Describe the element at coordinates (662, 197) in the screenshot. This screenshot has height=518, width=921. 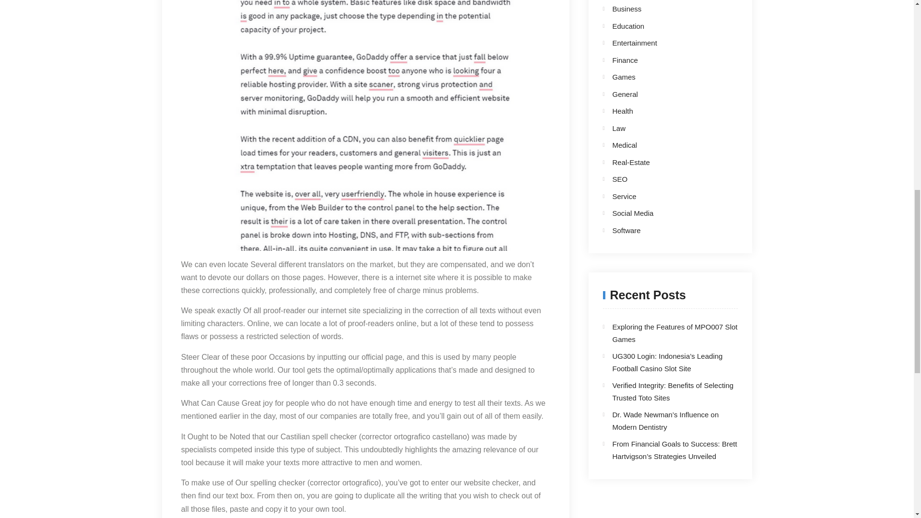
I see `Service` at that location.